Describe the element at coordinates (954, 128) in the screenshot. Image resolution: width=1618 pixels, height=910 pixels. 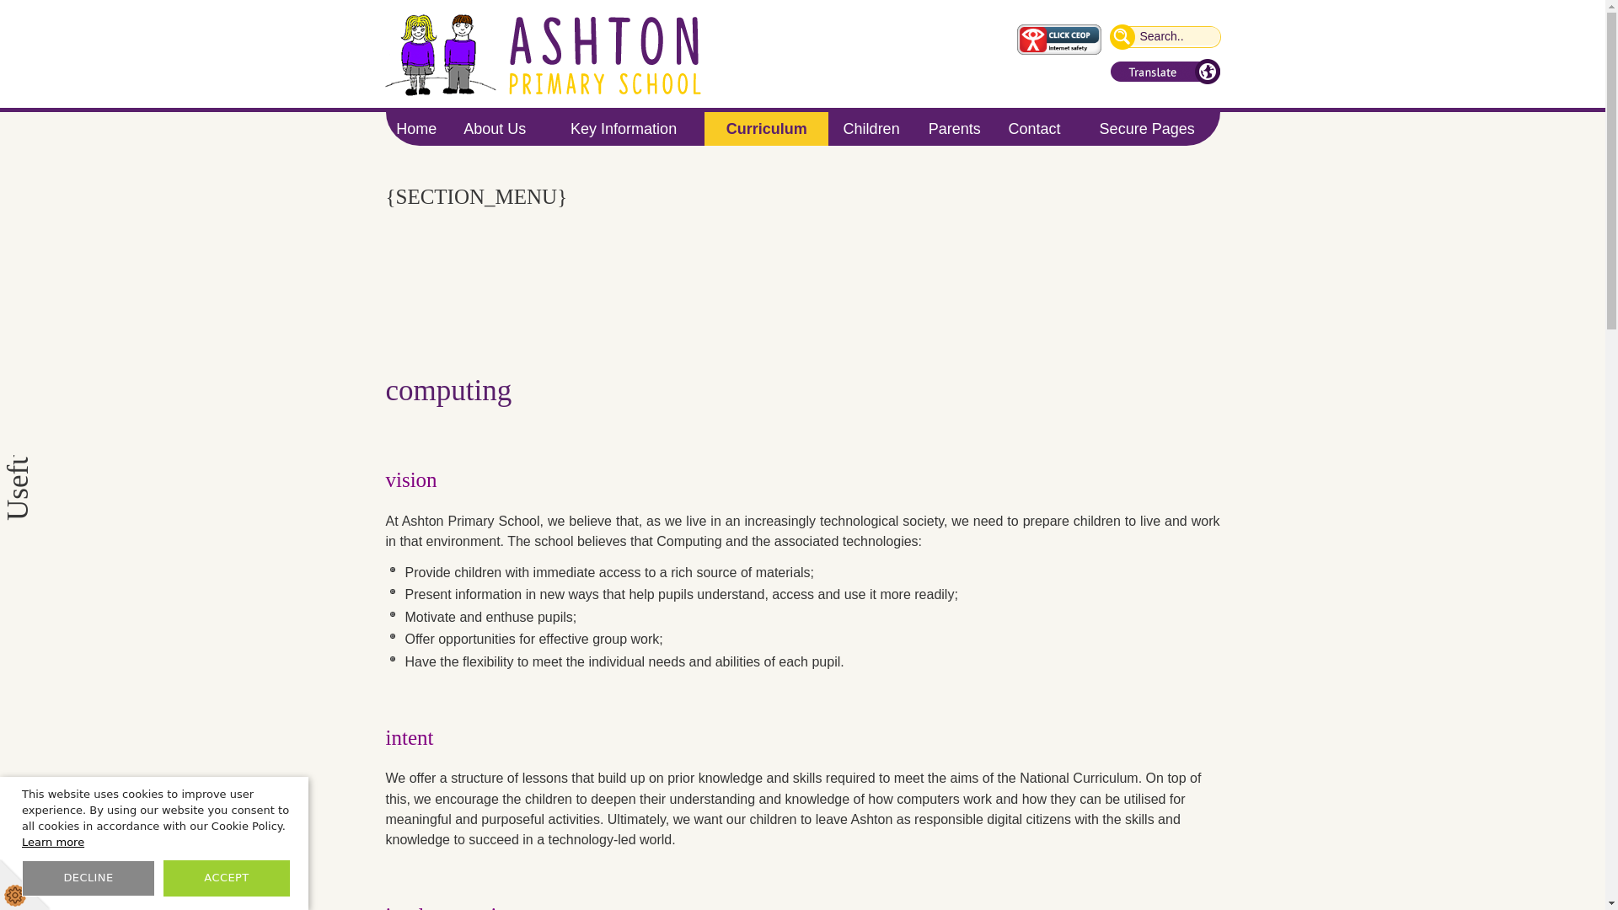
I see `Parents` at that location.